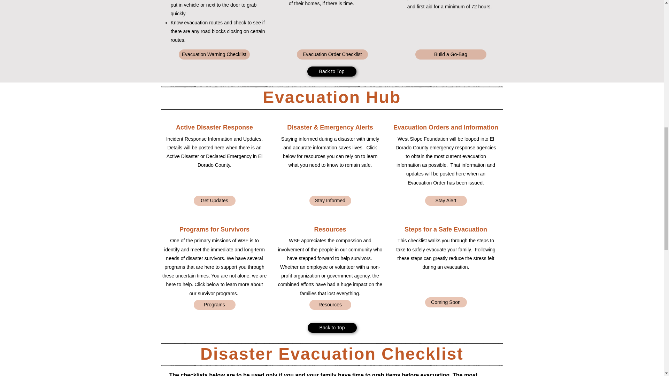 This screenshot has width=669, height=376. What do you see at coordinates (332, 72) in the screenshot?
I see `Back to Top` at bounding box center [332, 72].